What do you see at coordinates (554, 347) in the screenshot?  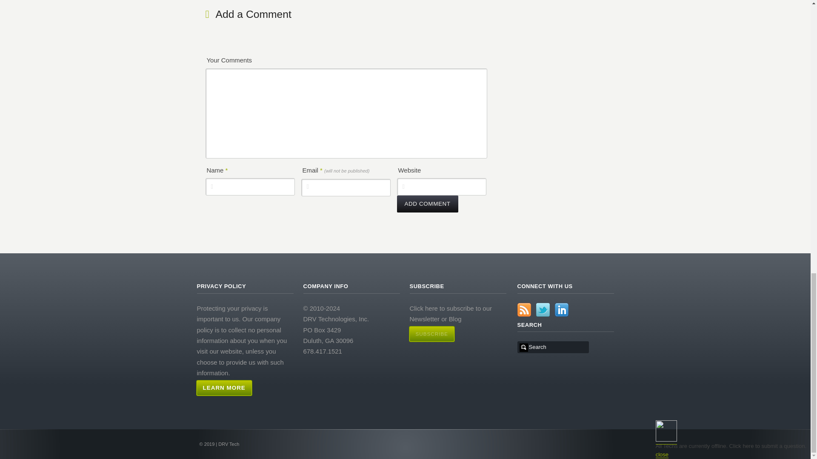 I see `Search` at bounding box center [554, 347].